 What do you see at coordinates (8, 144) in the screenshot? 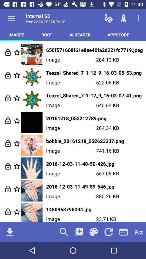
I see `unlock content` at bounding box center [8, 144].